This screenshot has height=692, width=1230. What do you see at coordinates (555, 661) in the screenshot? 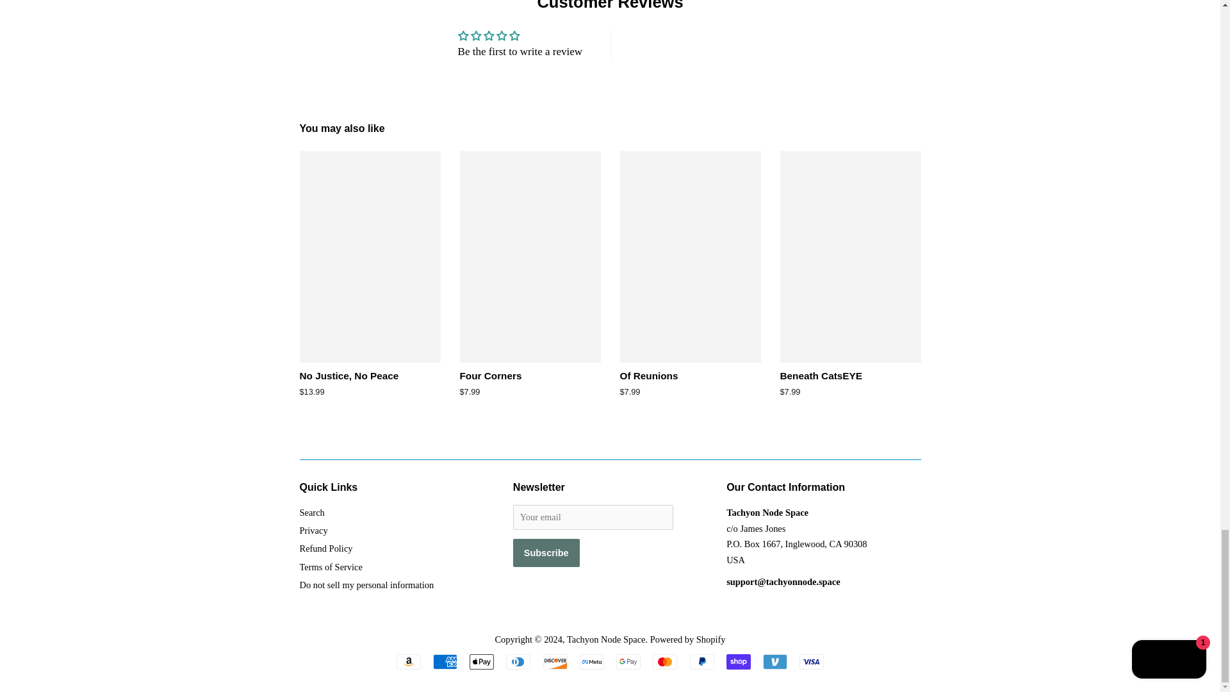
I see `Discover` at bounding box center [555, 661].